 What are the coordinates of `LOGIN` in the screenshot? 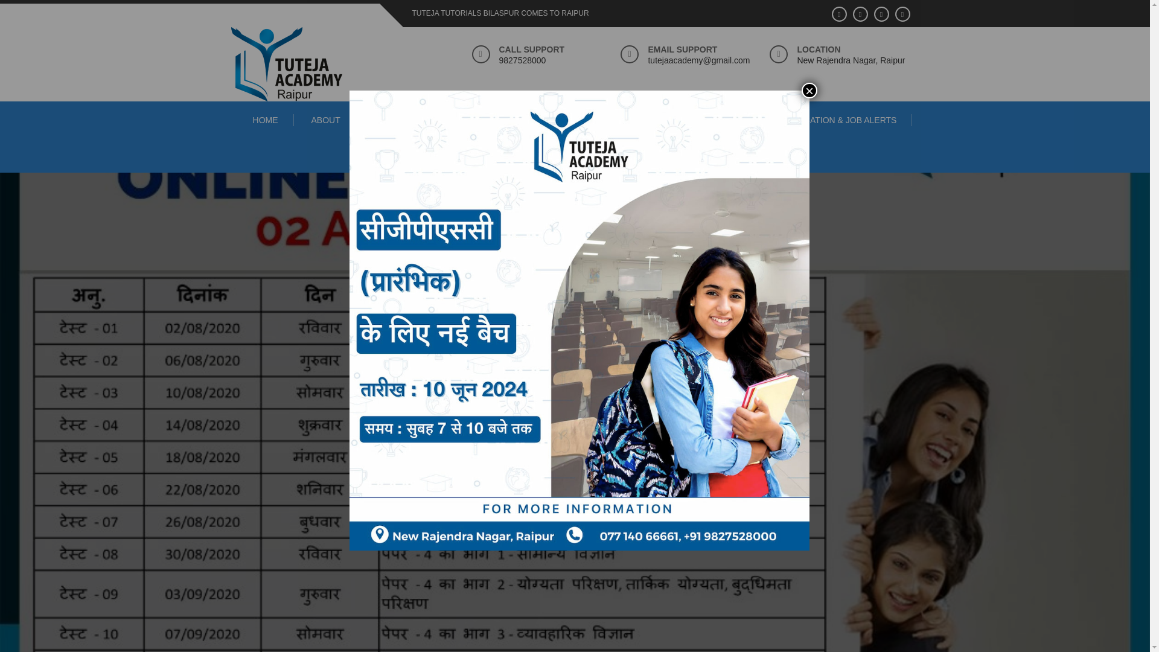 It's located at (730, 120).